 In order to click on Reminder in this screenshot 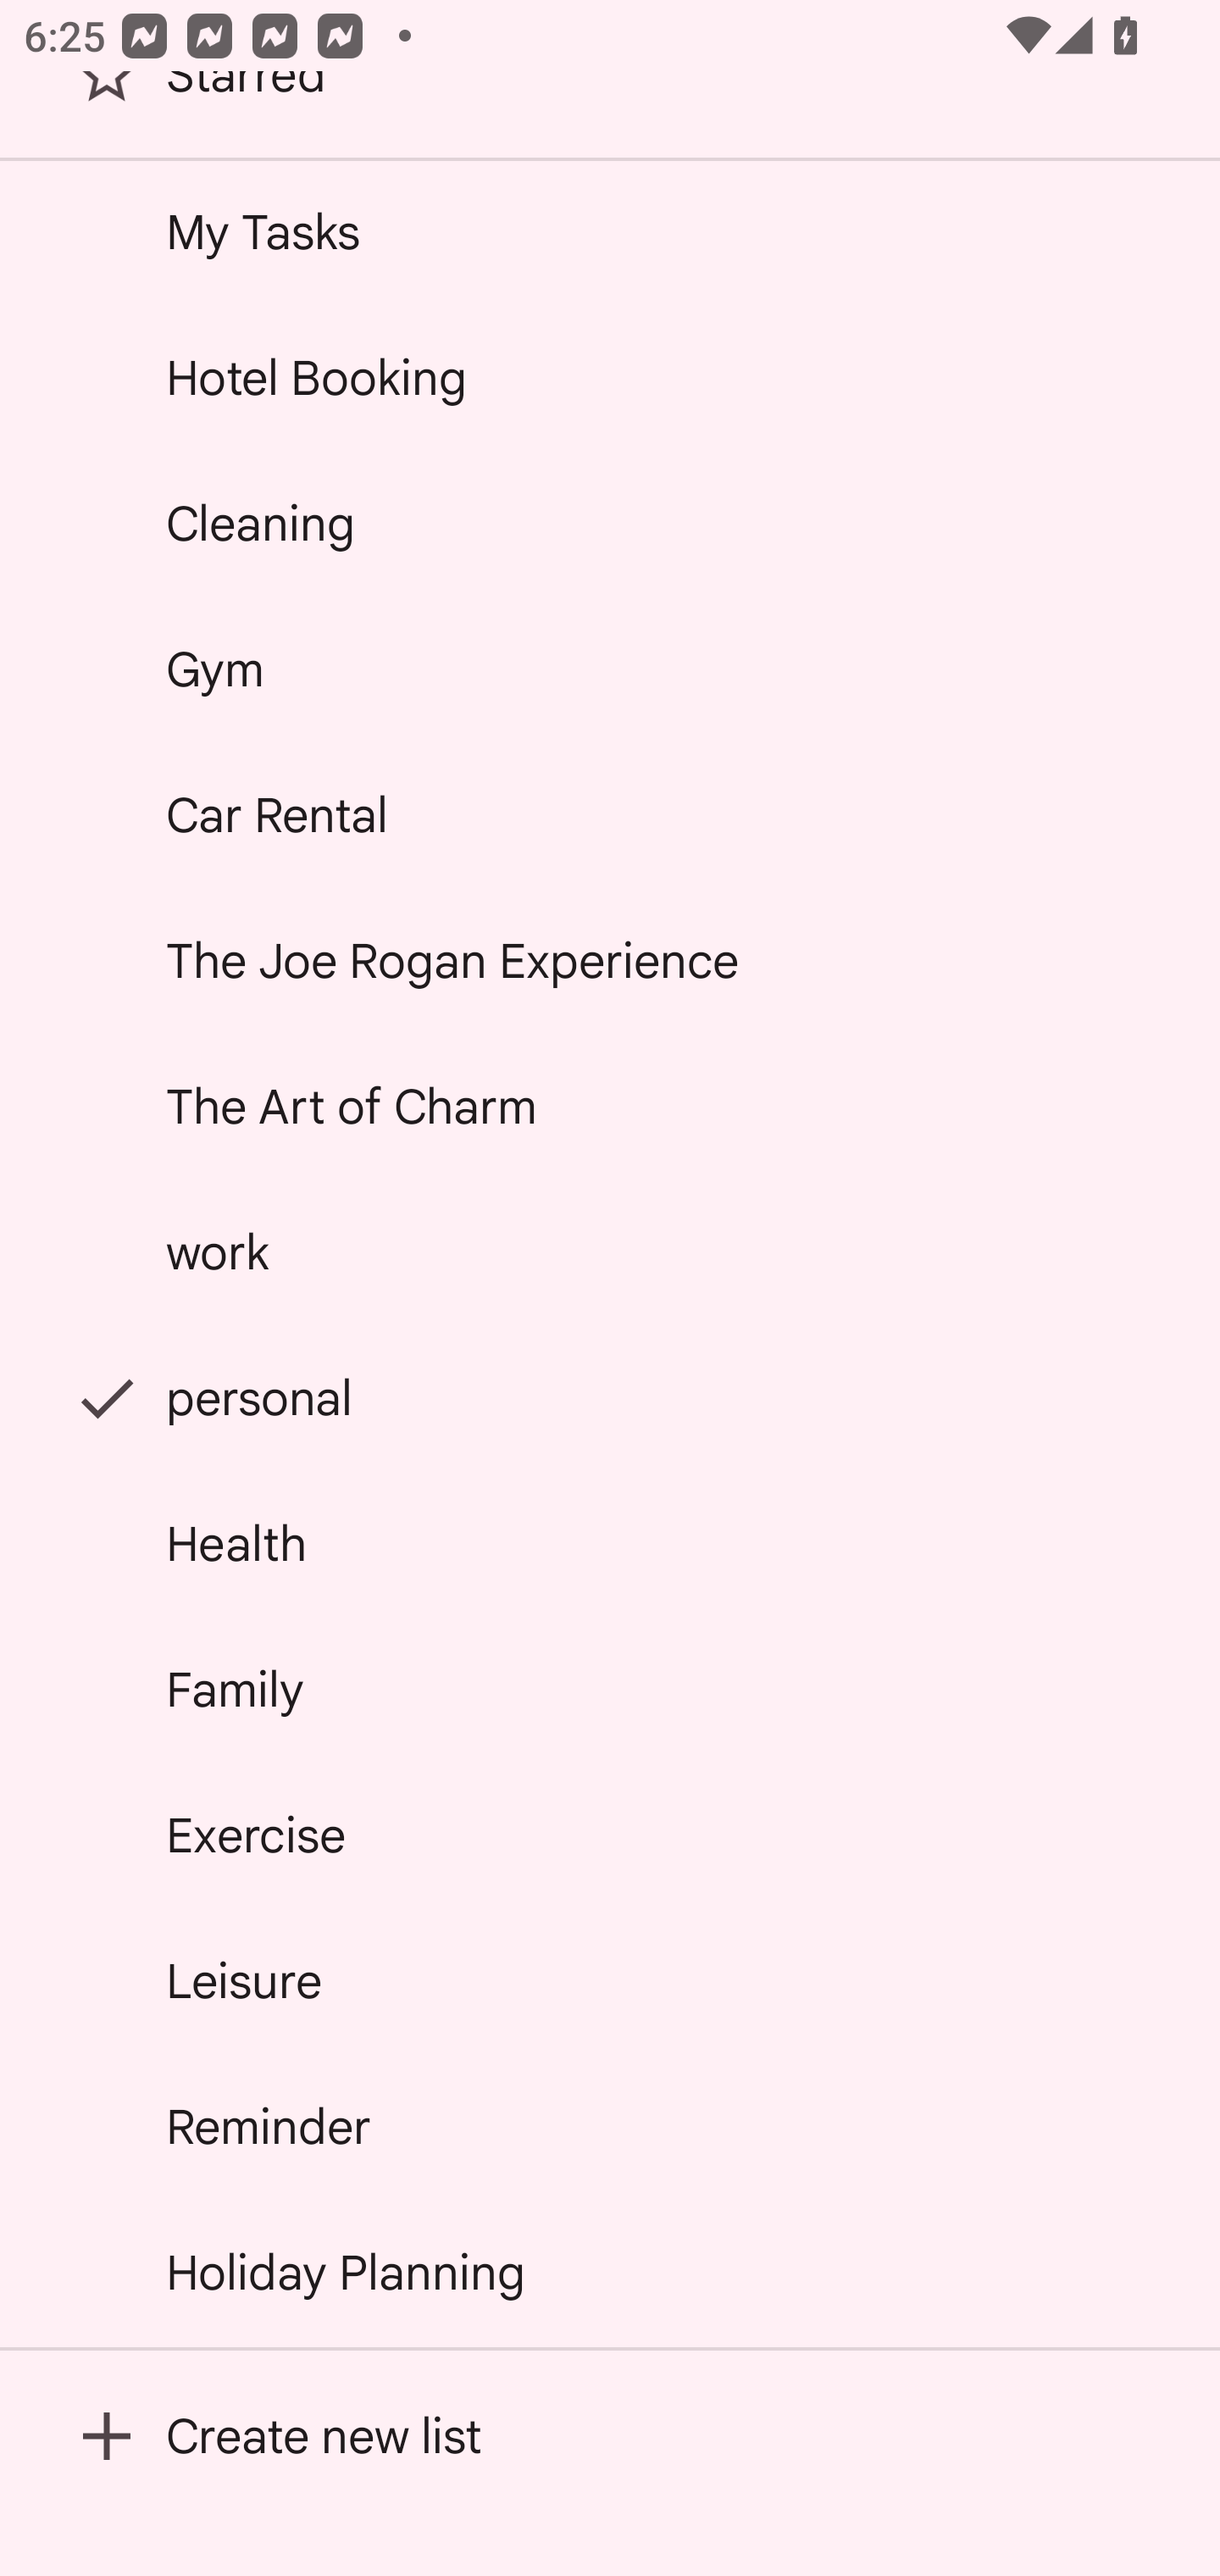, I will do `click(610, 2126)`.